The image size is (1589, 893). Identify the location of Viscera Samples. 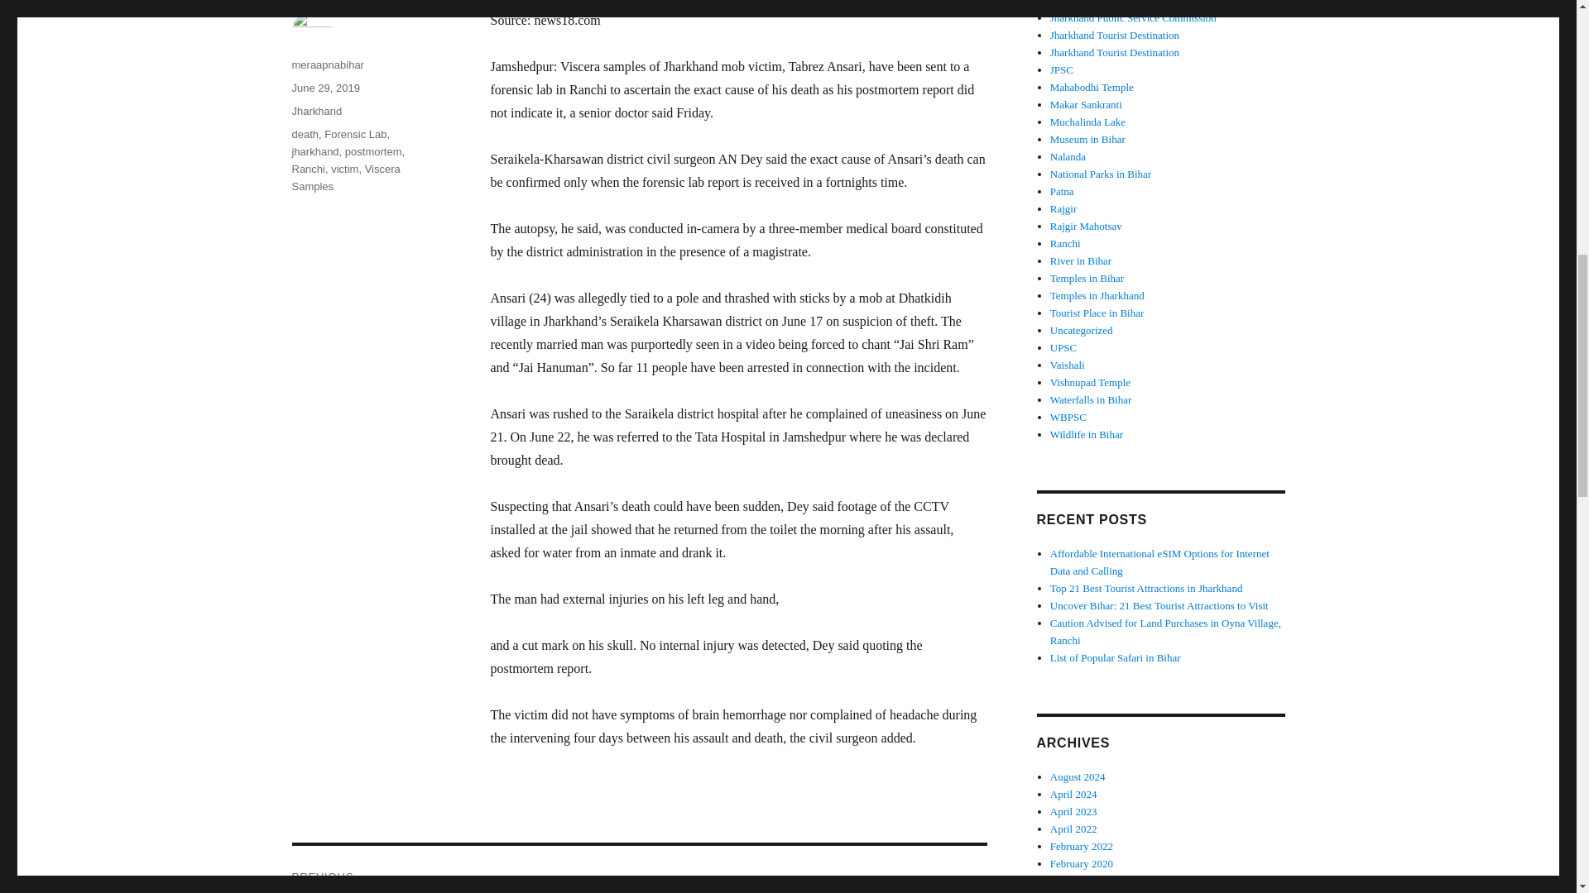
(345, 177).